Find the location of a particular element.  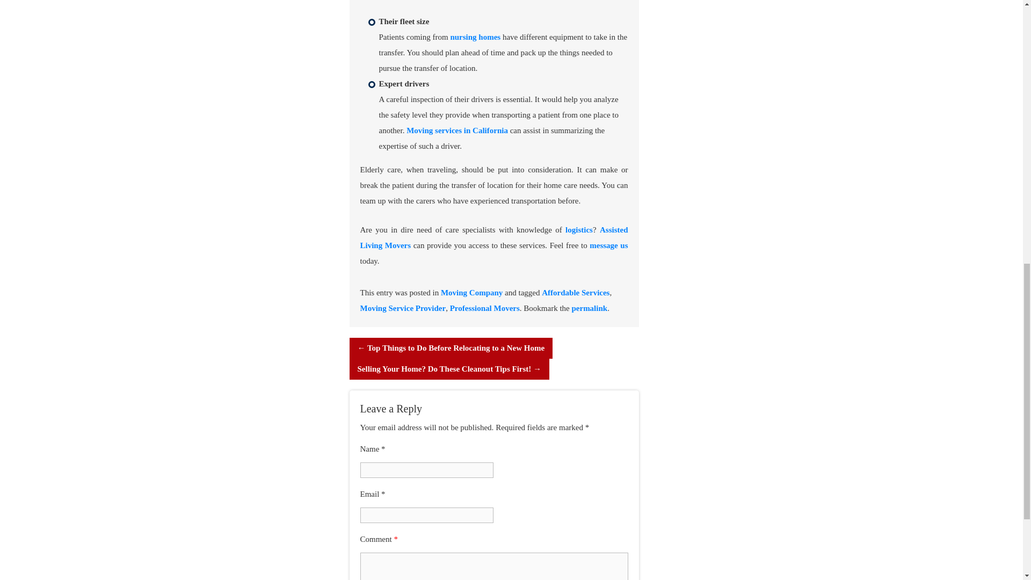

Affordable Services is located at coordinates (576, 292).